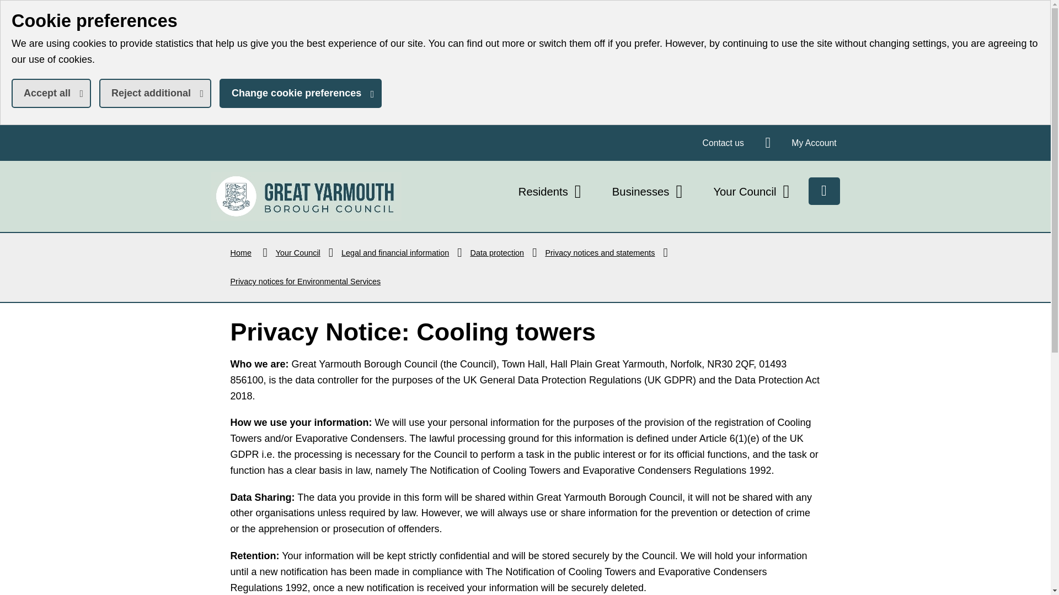 This screenshot has width=1059, height=595. I want to click on Change cookie preferences, so click(300, 93).